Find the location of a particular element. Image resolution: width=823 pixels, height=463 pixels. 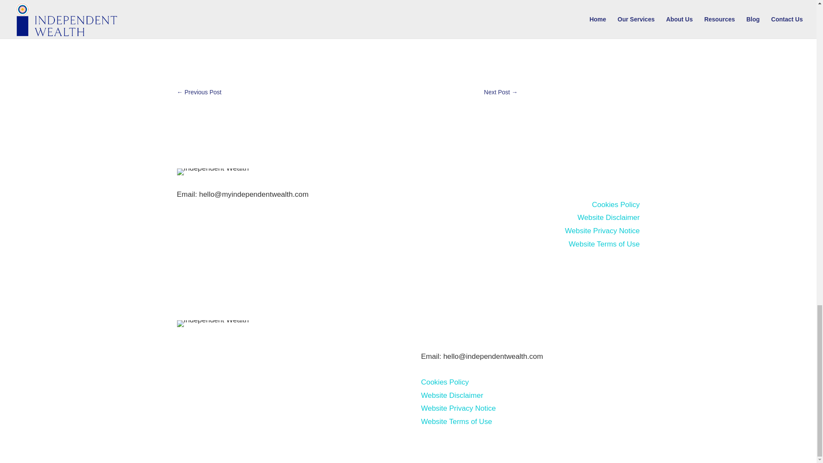

Follow on Instagram is located at coordinates (632, 175).